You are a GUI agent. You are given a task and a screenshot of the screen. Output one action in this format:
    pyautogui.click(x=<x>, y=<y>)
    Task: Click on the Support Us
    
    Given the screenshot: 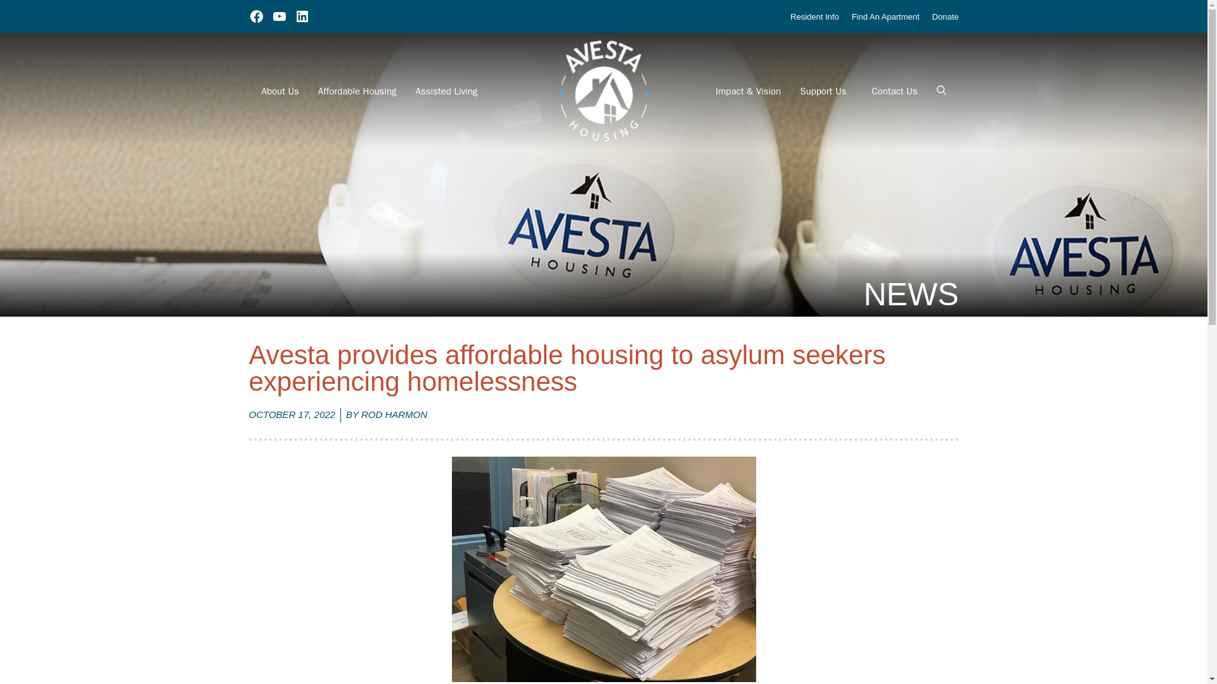 What is the action you would take?
    pyautogui.click(x=823, y=91)
    